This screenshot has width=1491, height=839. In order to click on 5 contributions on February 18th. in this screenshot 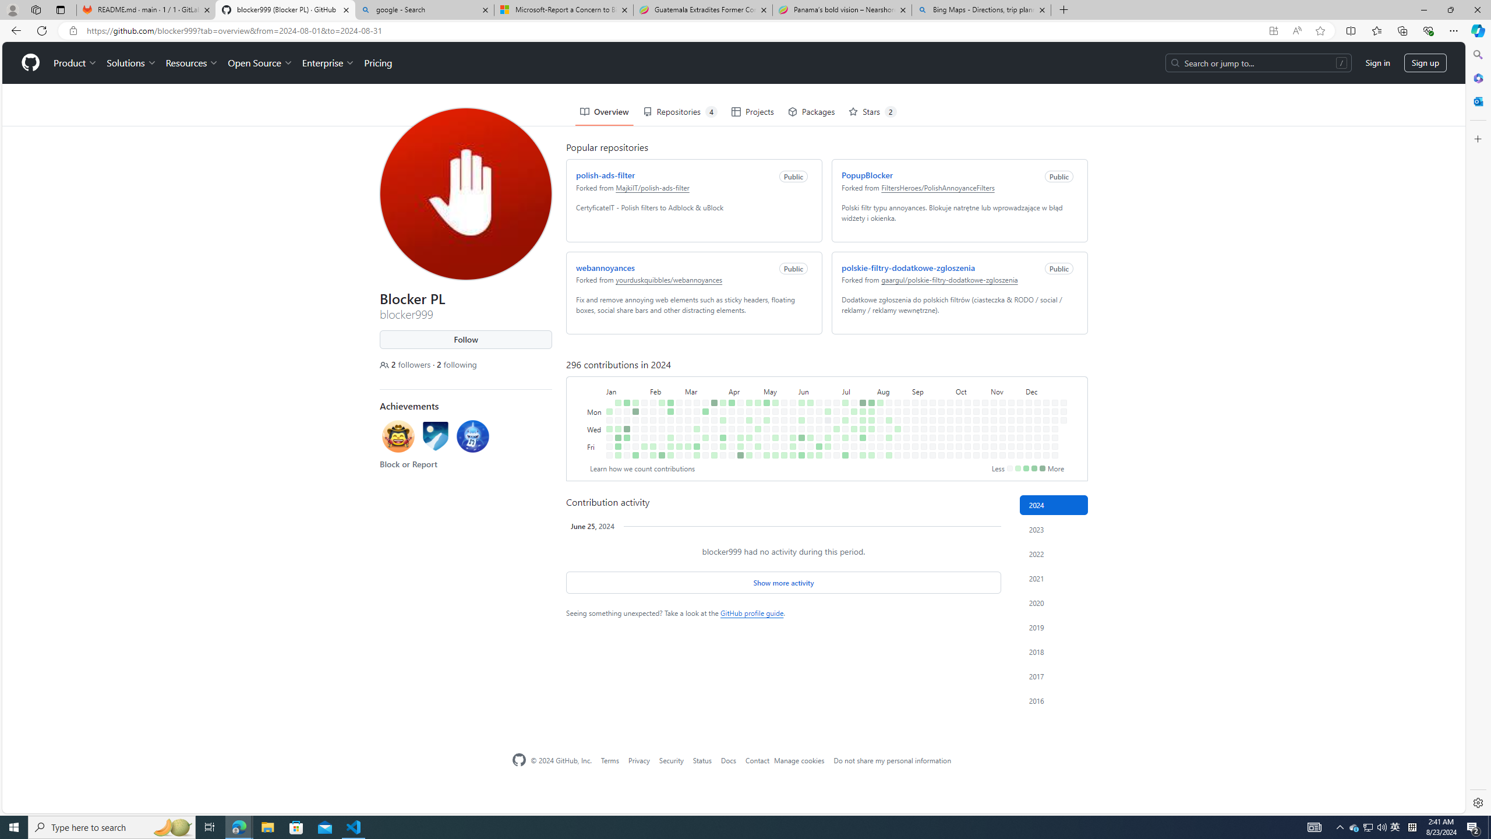, I will do `click(667, 360)`.